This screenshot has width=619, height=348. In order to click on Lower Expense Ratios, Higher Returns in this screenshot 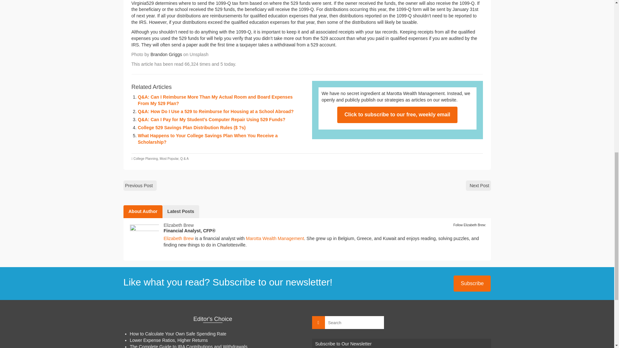, I will do `click(168, 340)`.